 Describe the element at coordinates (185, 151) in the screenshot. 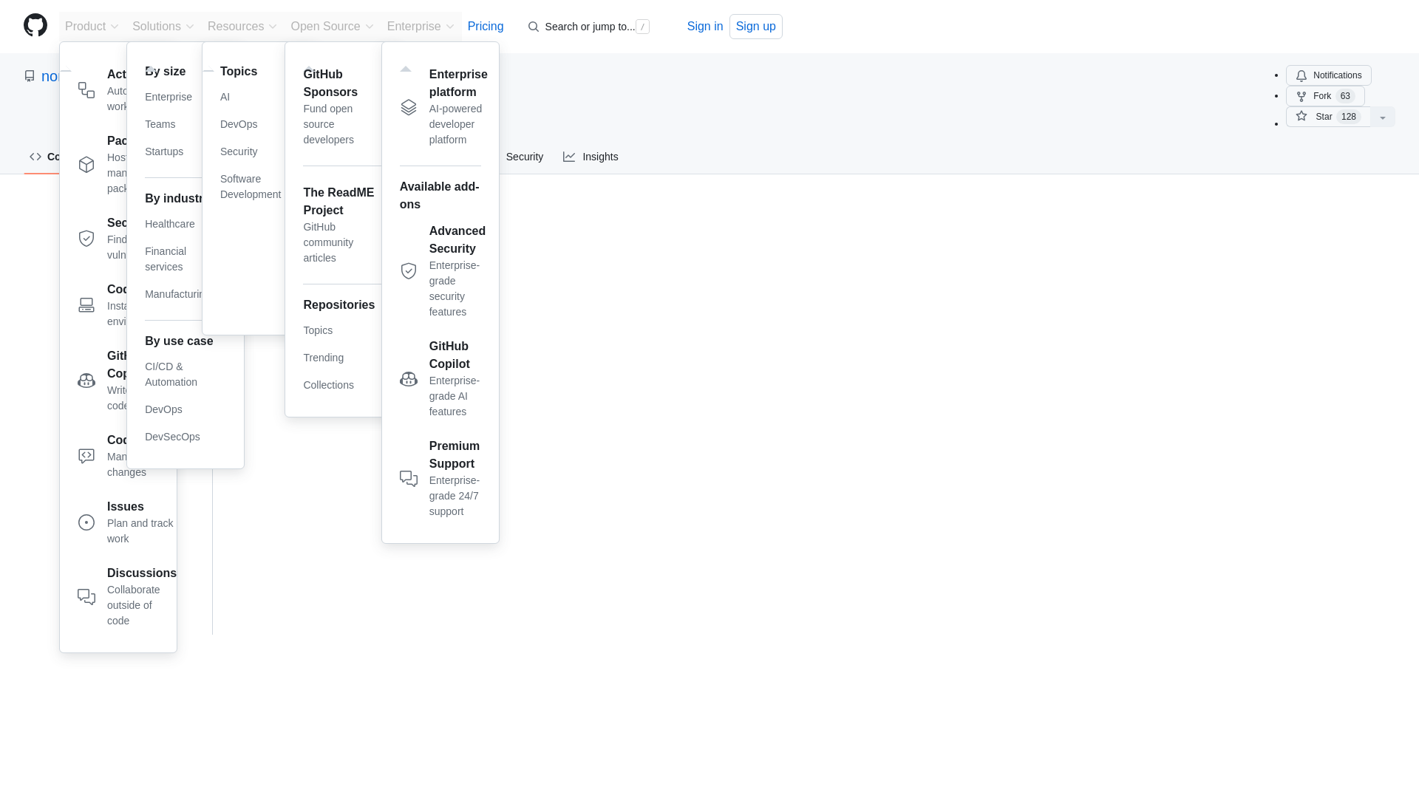

I see `AI` at that location.